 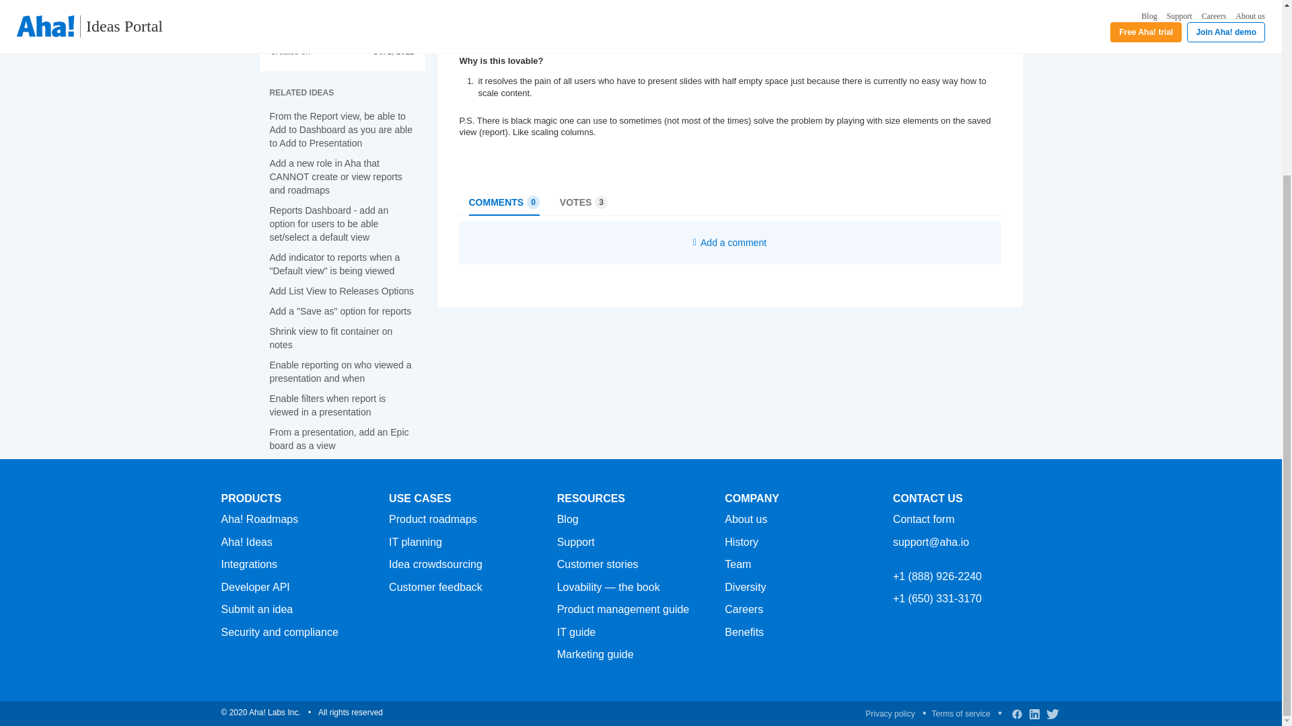 I want to click on Add List View to Releases Options, so click(x=340, y=290).